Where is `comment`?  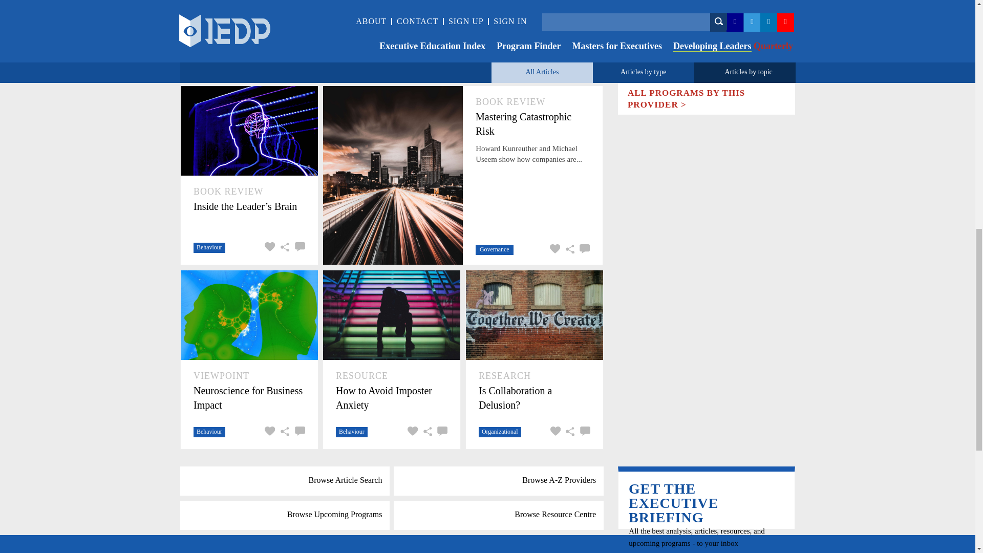 comment is located at coordinates (440, 432).